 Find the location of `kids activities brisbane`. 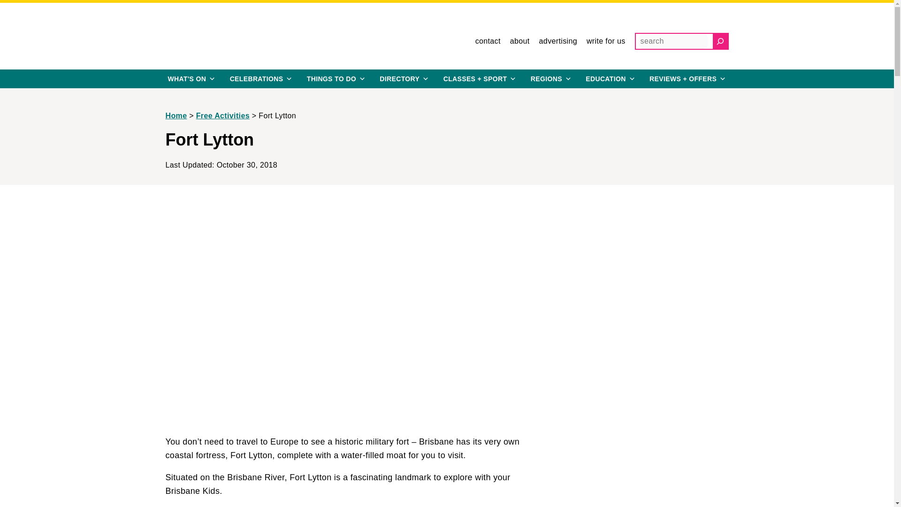

kids activities brisbane is located at coordinates (480, 78).